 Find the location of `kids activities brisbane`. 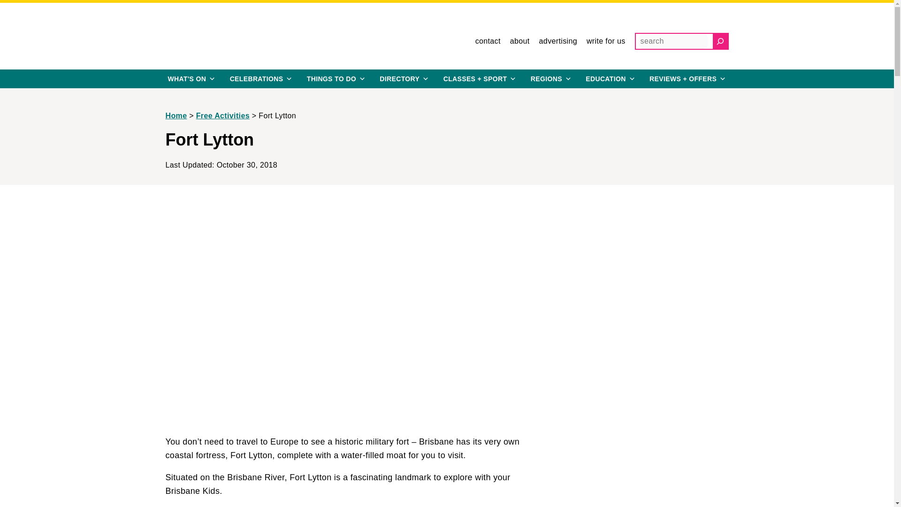

kids activities brisbane is located at coordinates (480, 78).